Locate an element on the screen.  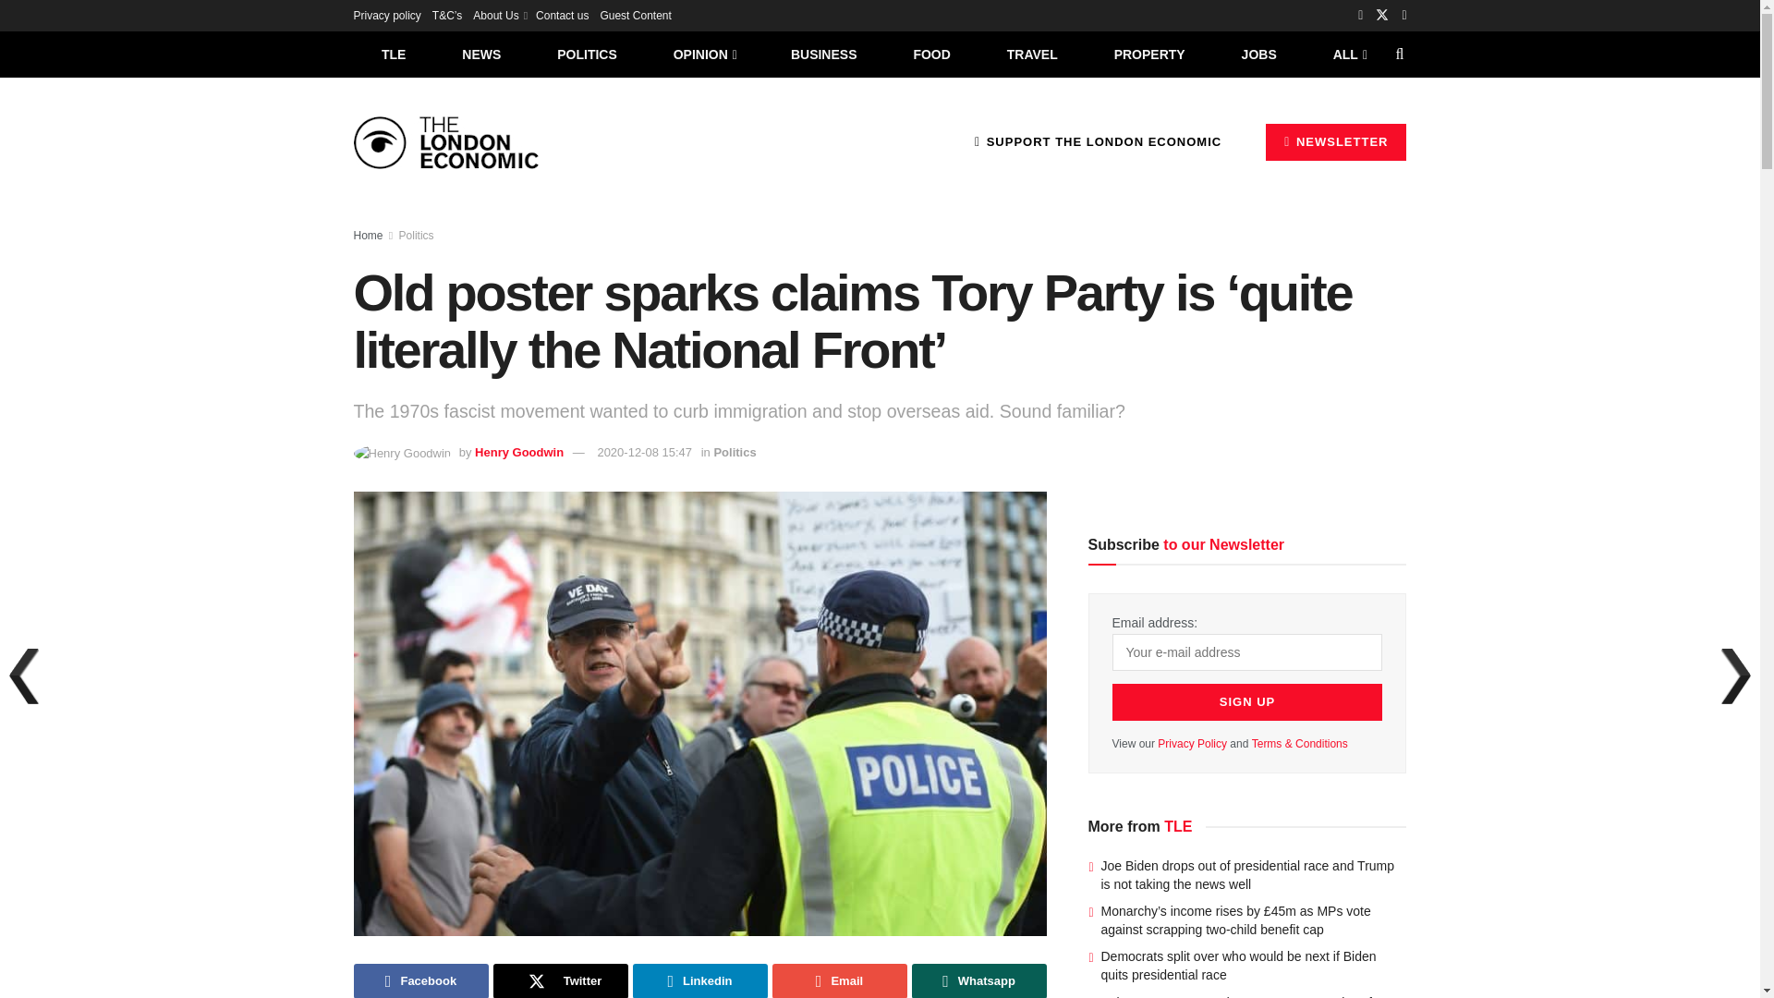
OPINION is located at coordinates (704, 54).